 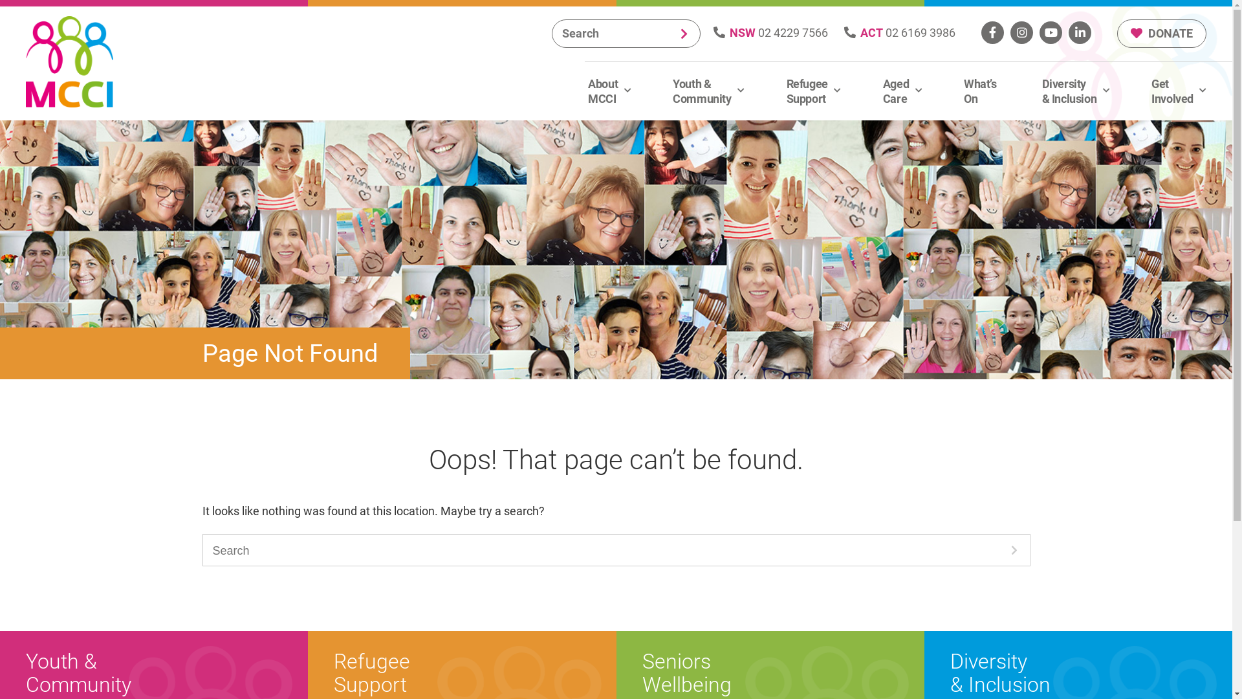 What do you see at coordinates (706, 91) in the screenshot?
I see `Youth &
Community` at bounding box center [706, 91].